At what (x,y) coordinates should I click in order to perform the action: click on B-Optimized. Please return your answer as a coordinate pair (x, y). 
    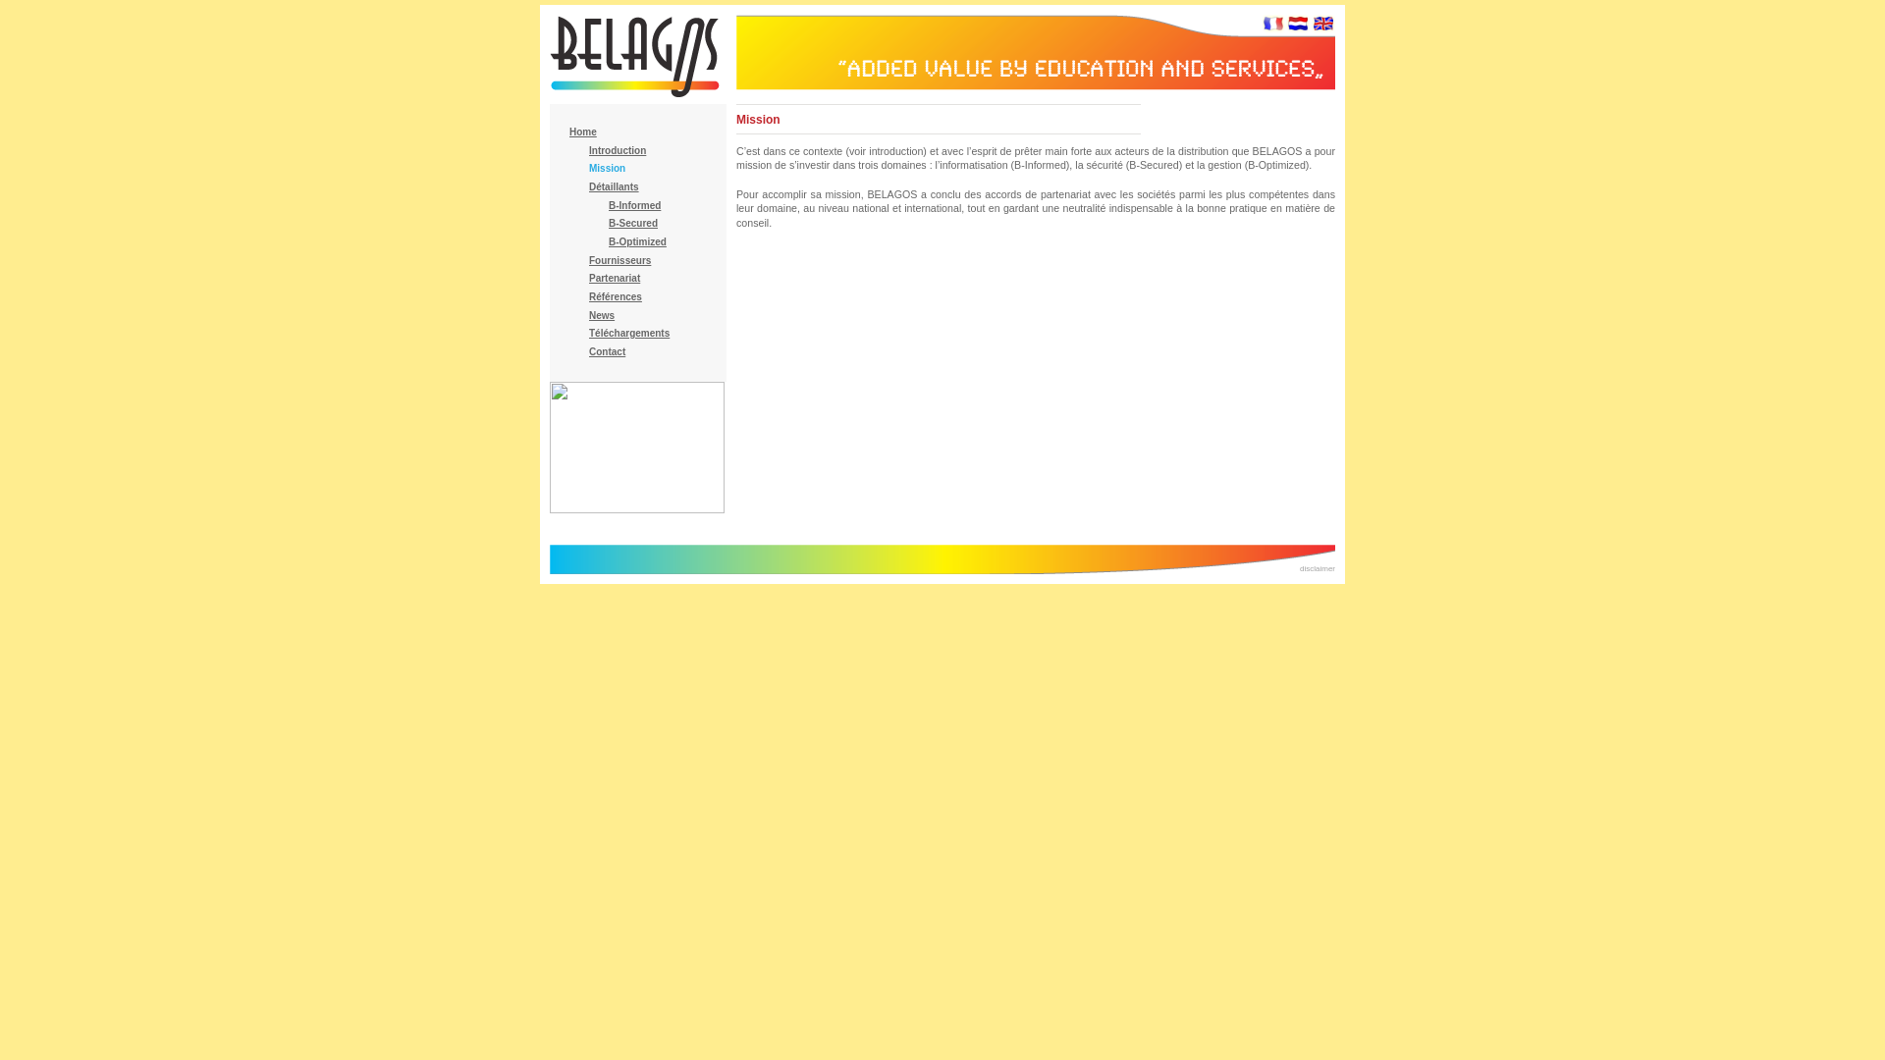
    Looking at the image, I should click on (638, 241).